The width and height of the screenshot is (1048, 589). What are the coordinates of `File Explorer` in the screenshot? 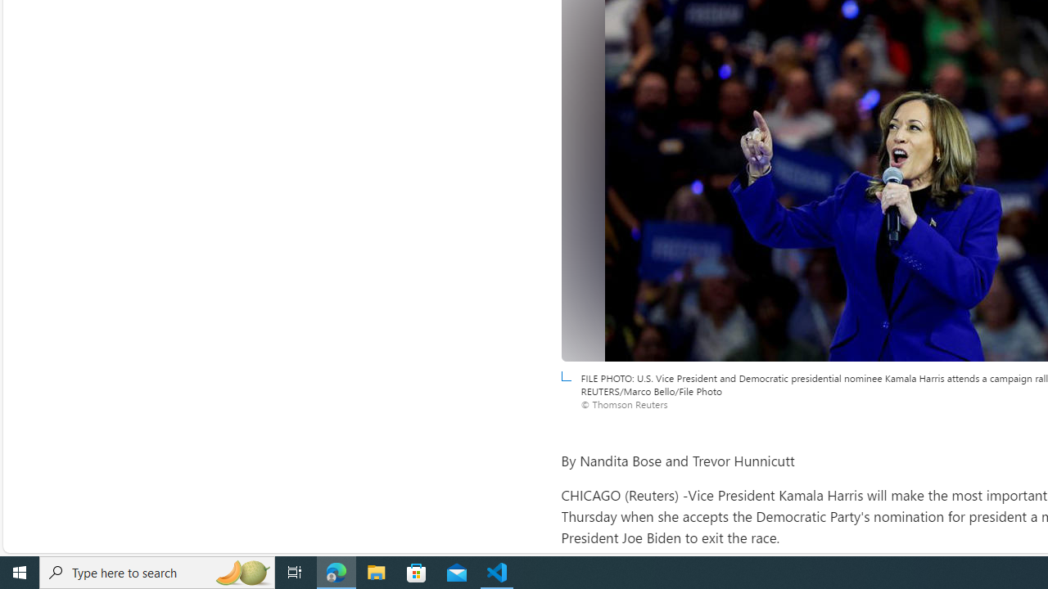 It's located at (377, 573).